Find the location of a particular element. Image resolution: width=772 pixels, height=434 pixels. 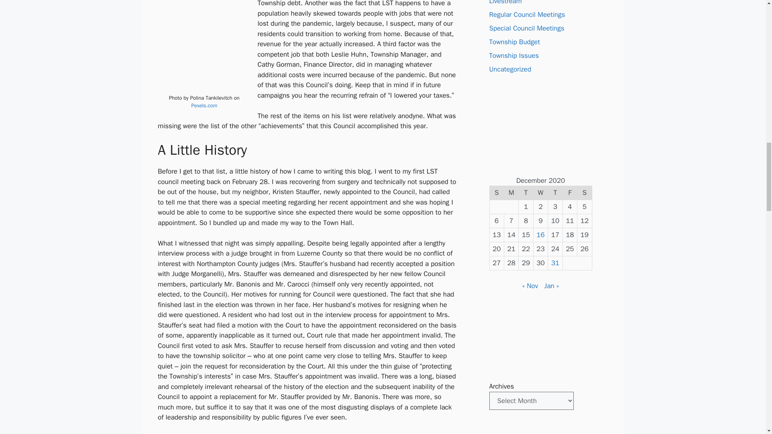

Livestream is located at coordinates (505, 2).